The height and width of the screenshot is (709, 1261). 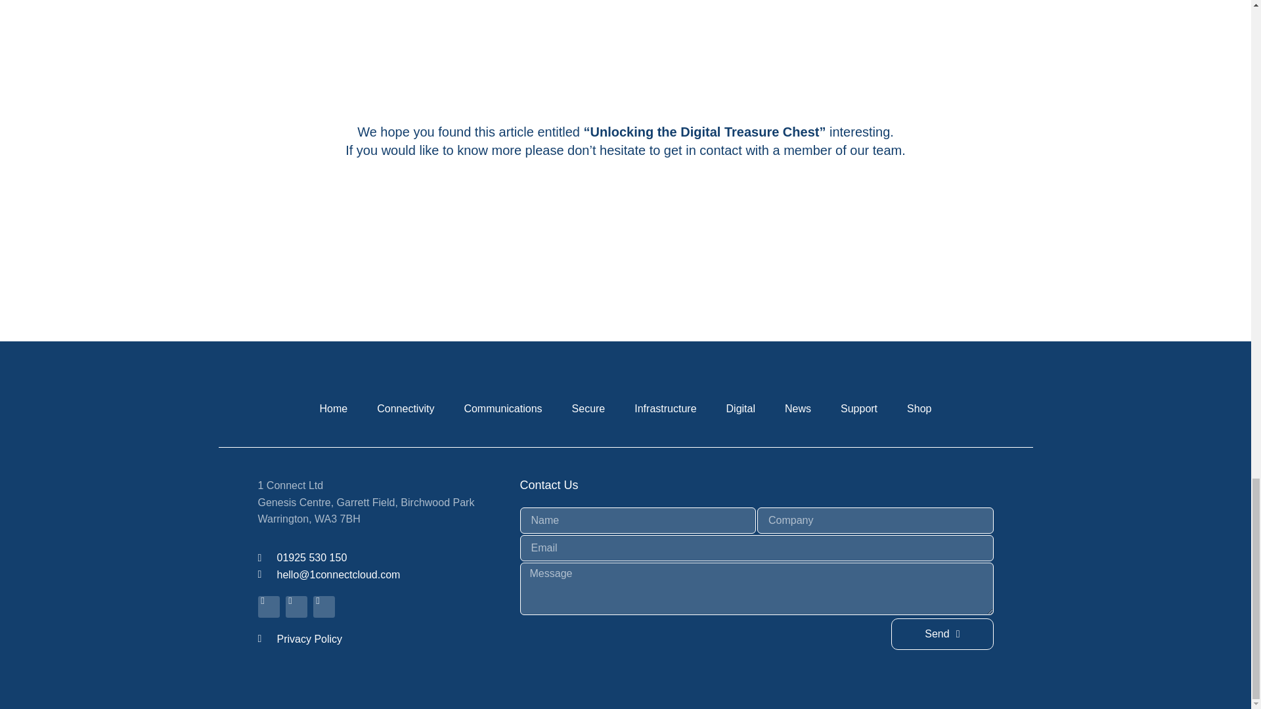 What do you see at coordinates (741, 408) in the screenshot?
I see `Digital` at bounding box center [741, 408].